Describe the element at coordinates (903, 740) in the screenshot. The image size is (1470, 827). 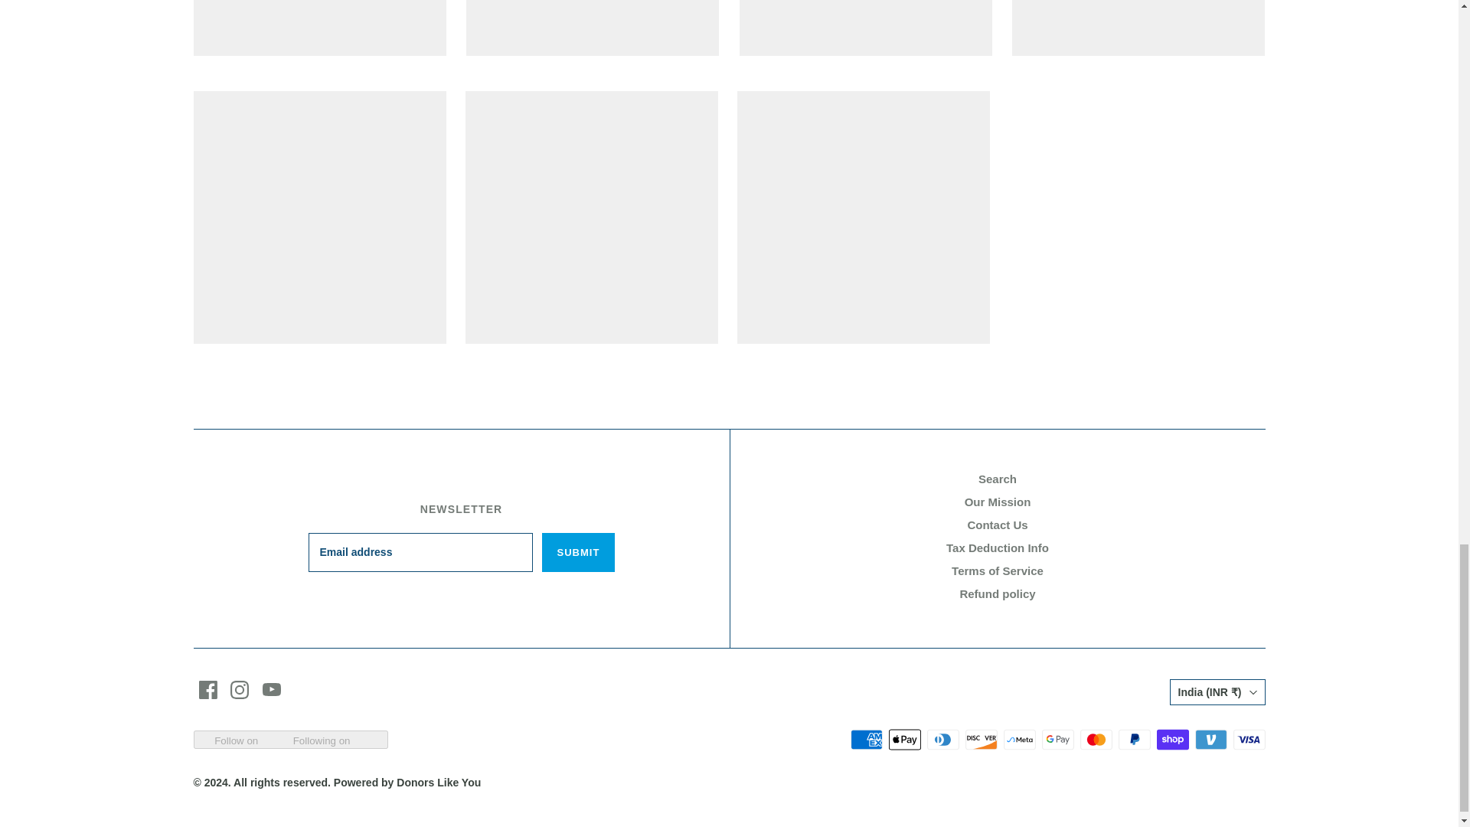
I see `Apple Pay` at that location.